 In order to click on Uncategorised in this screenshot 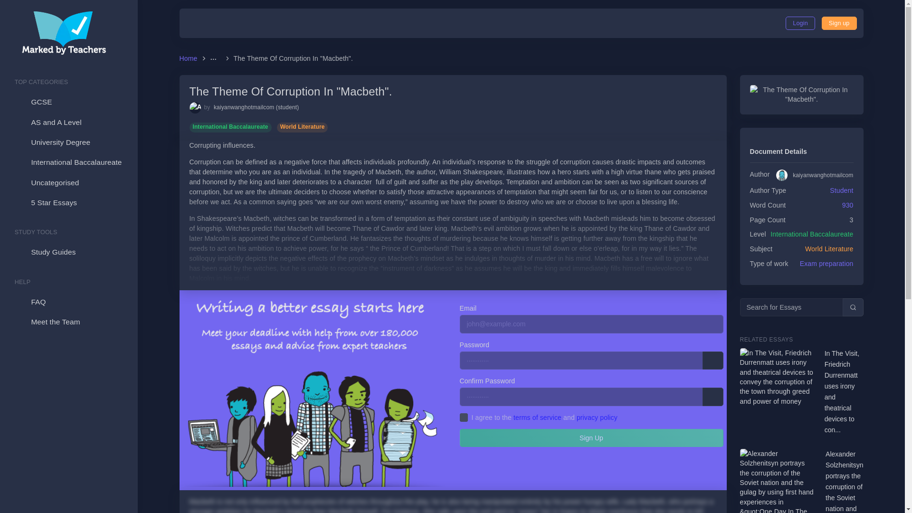, I will do `click(68, 182)`.